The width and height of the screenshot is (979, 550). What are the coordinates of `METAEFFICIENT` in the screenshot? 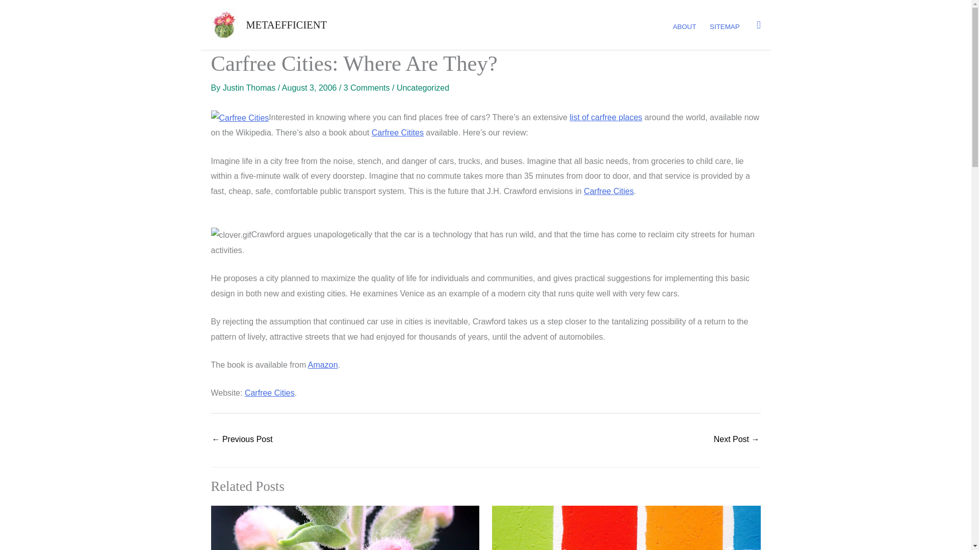 It's located at (286, 24).